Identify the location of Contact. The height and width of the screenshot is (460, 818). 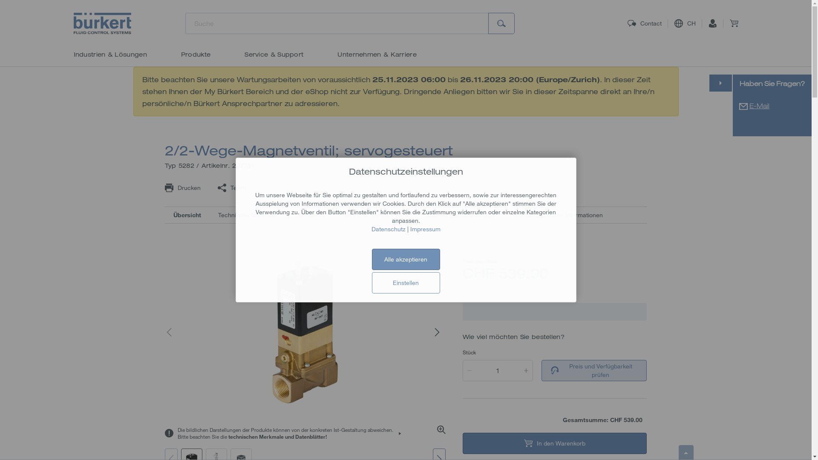
(644, 23).